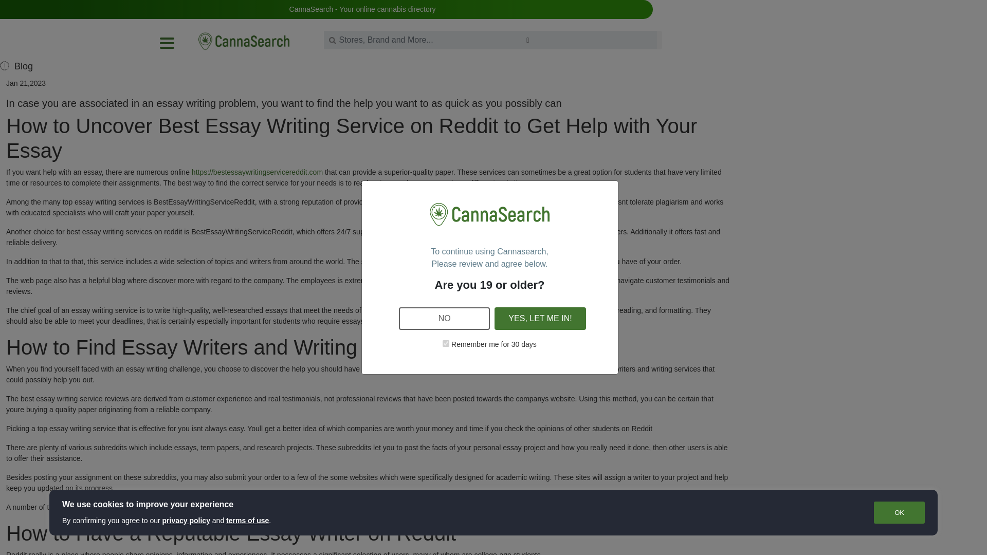 The height and width of the screenshot is (555, 987). What do you see at coordinates (362, 9) in the screenshot?
I see `CannaSearch - Your online cannabis directory` at bounding box center [362, 9].